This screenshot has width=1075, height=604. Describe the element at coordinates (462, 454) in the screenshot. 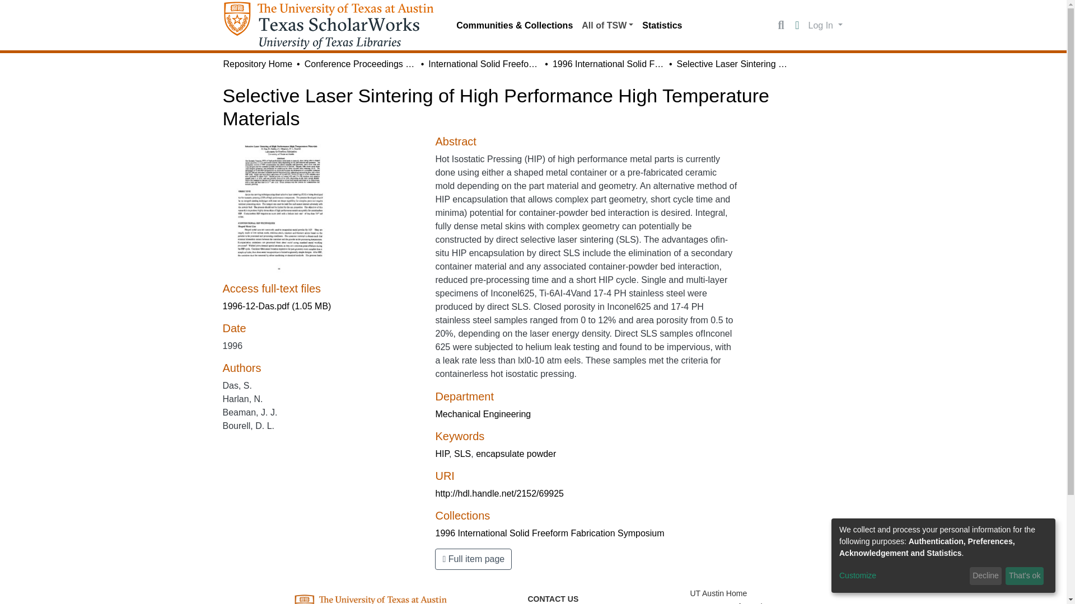

I see `SLS` at that location.